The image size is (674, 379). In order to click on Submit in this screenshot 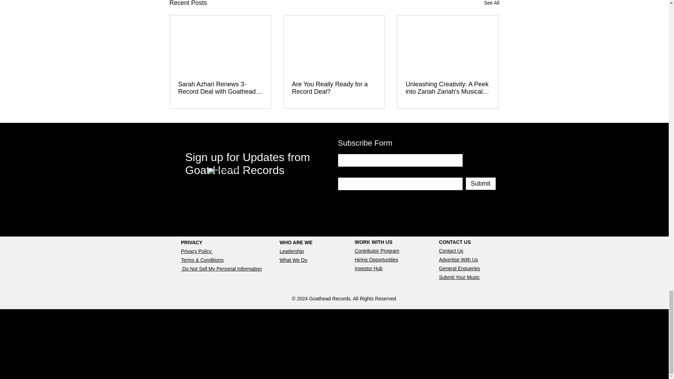, I will do `click(480, 184)`.